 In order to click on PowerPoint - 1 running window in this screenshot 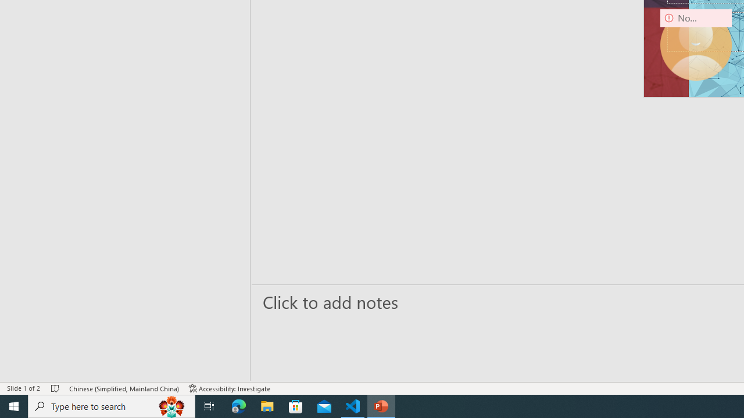, I will do `click(381, 406)`.